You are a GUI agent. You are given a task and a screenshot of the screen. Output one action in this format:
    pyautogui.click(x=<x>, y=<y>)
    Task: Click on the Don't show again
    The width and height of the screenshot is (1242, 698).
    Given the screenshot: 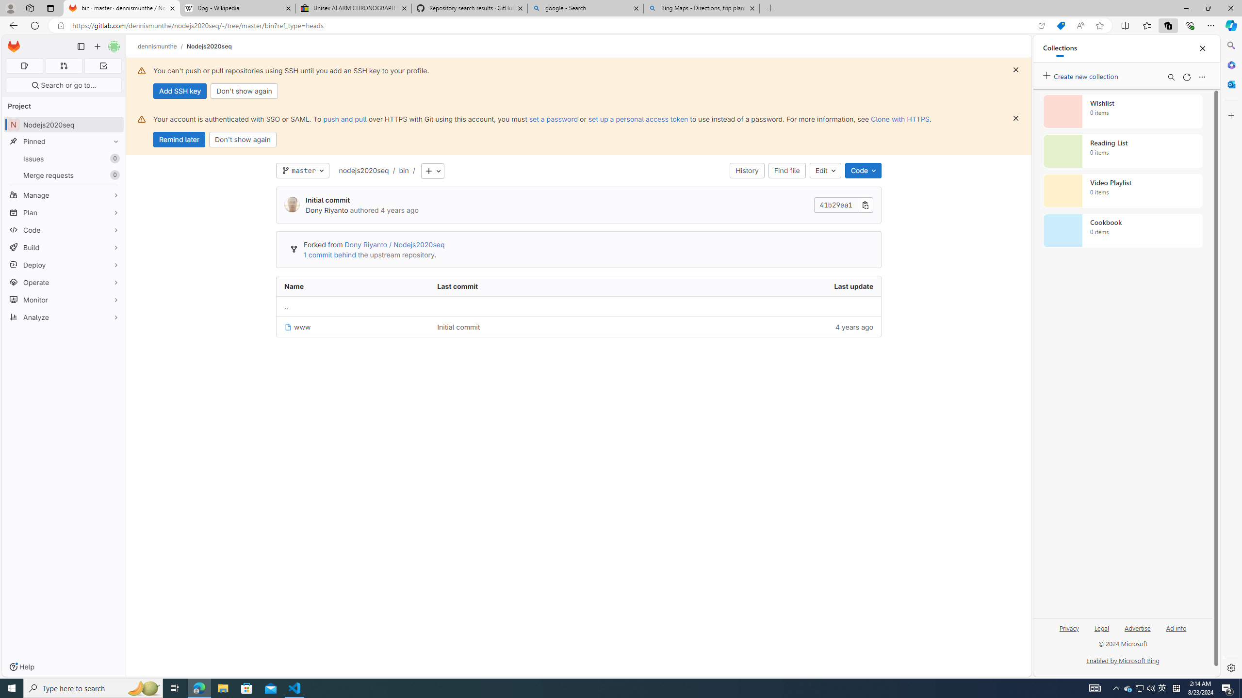 What is the action you would take?
    pyautogui.click(x=243, y=140)
    